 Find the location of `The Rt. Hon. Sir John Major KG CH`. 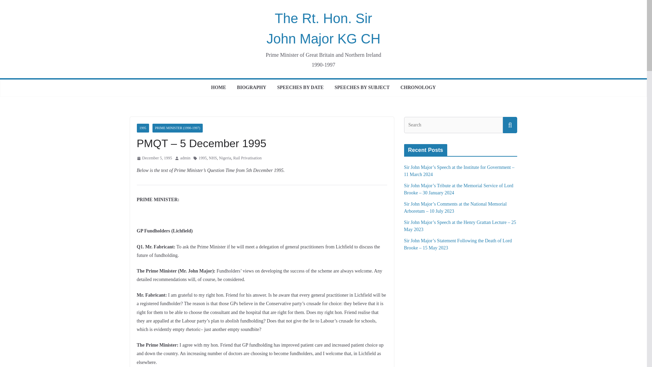

The Rt. Hon. Sir John Major KG CH is located at coordinates (324, 29).